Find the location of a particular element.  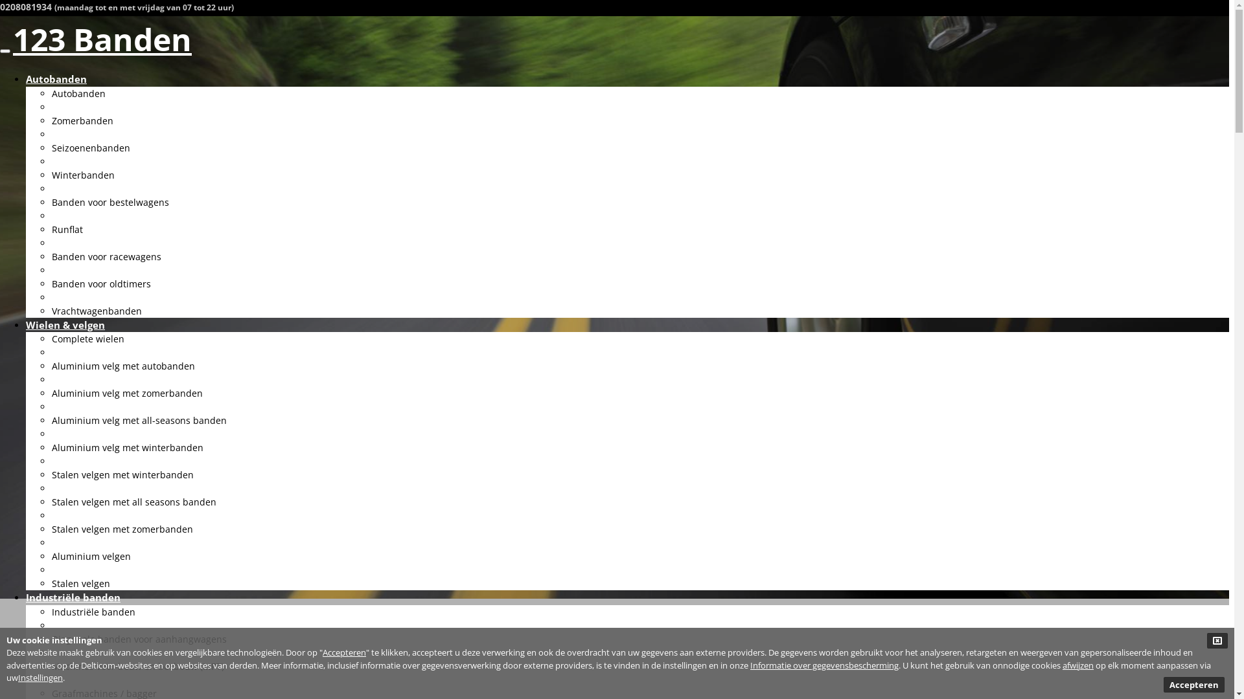

Banden voor oldtimers is located at coordinates (101, 283).